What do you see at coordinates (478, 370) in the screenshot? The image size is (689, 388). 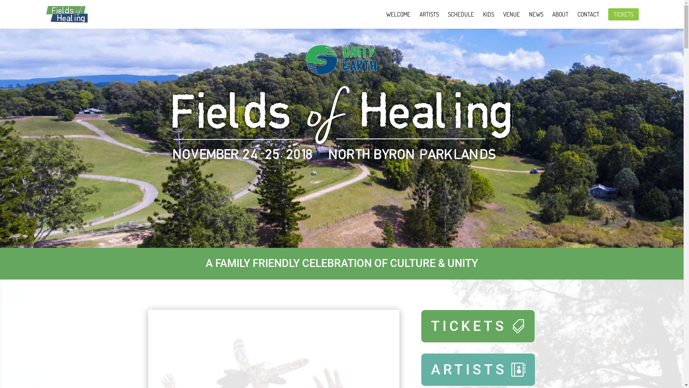 I see `ARTISTS` at bounding box center [478, 370].